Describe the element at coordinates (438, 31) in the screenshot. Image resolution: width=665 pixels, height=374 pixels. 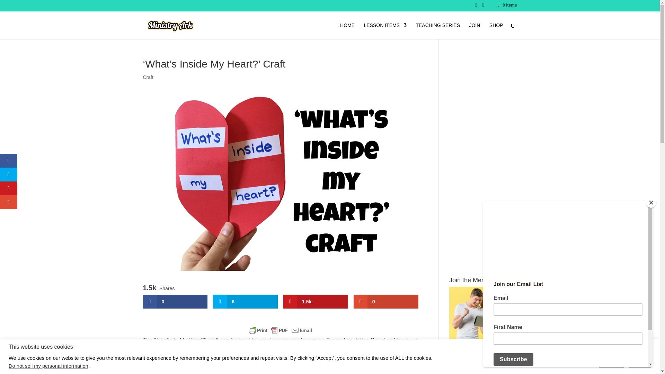
I see `TEACHING SERIES` at that location.